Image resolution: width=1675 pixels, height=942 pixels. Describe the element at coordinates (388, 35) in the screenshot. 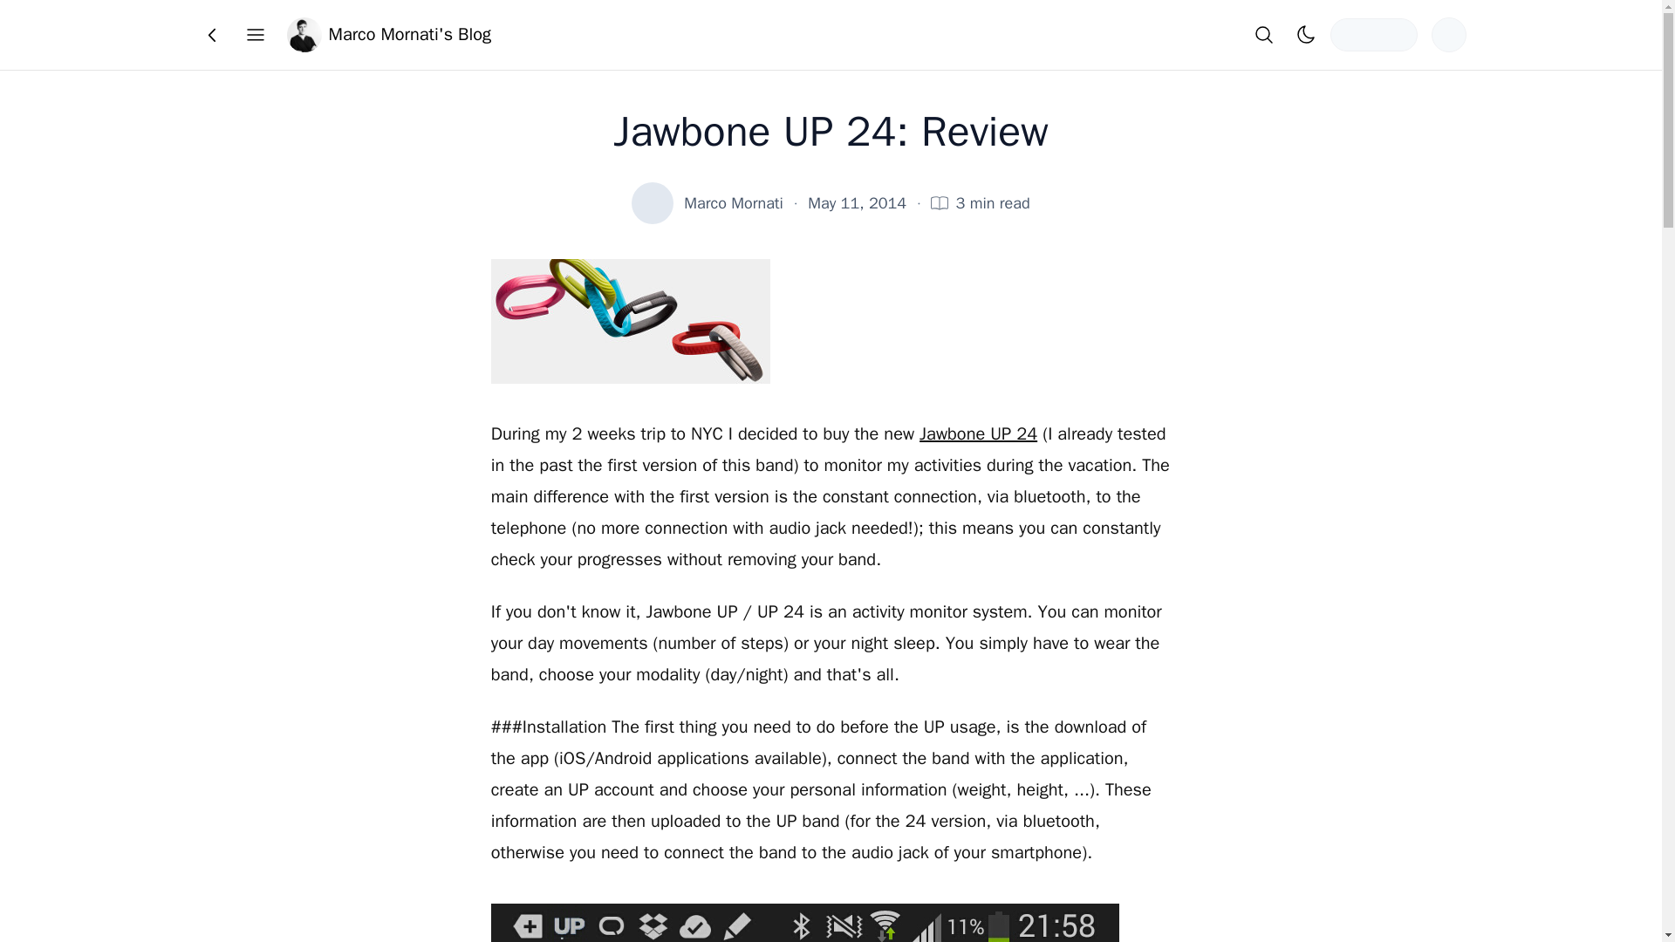

I see `Marco Mornati's Blog` at that location.